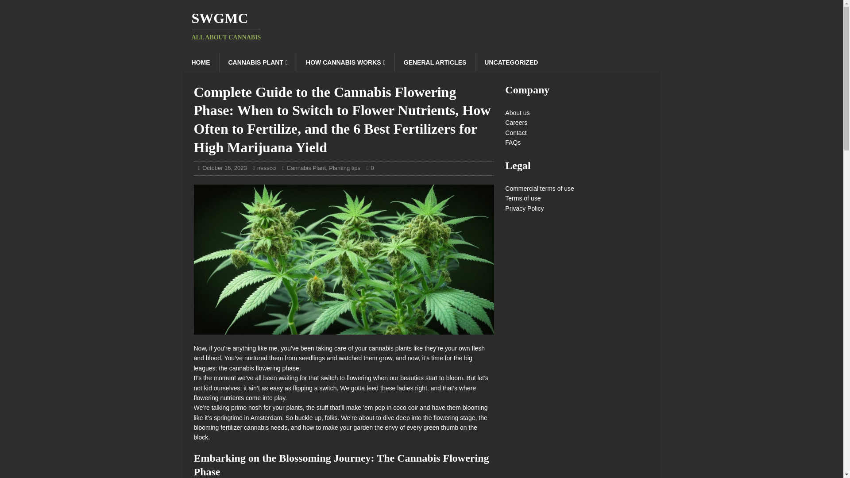 The height and width of the screenshot is (478, 850). I want to click on swgmc, so click(513, 143).